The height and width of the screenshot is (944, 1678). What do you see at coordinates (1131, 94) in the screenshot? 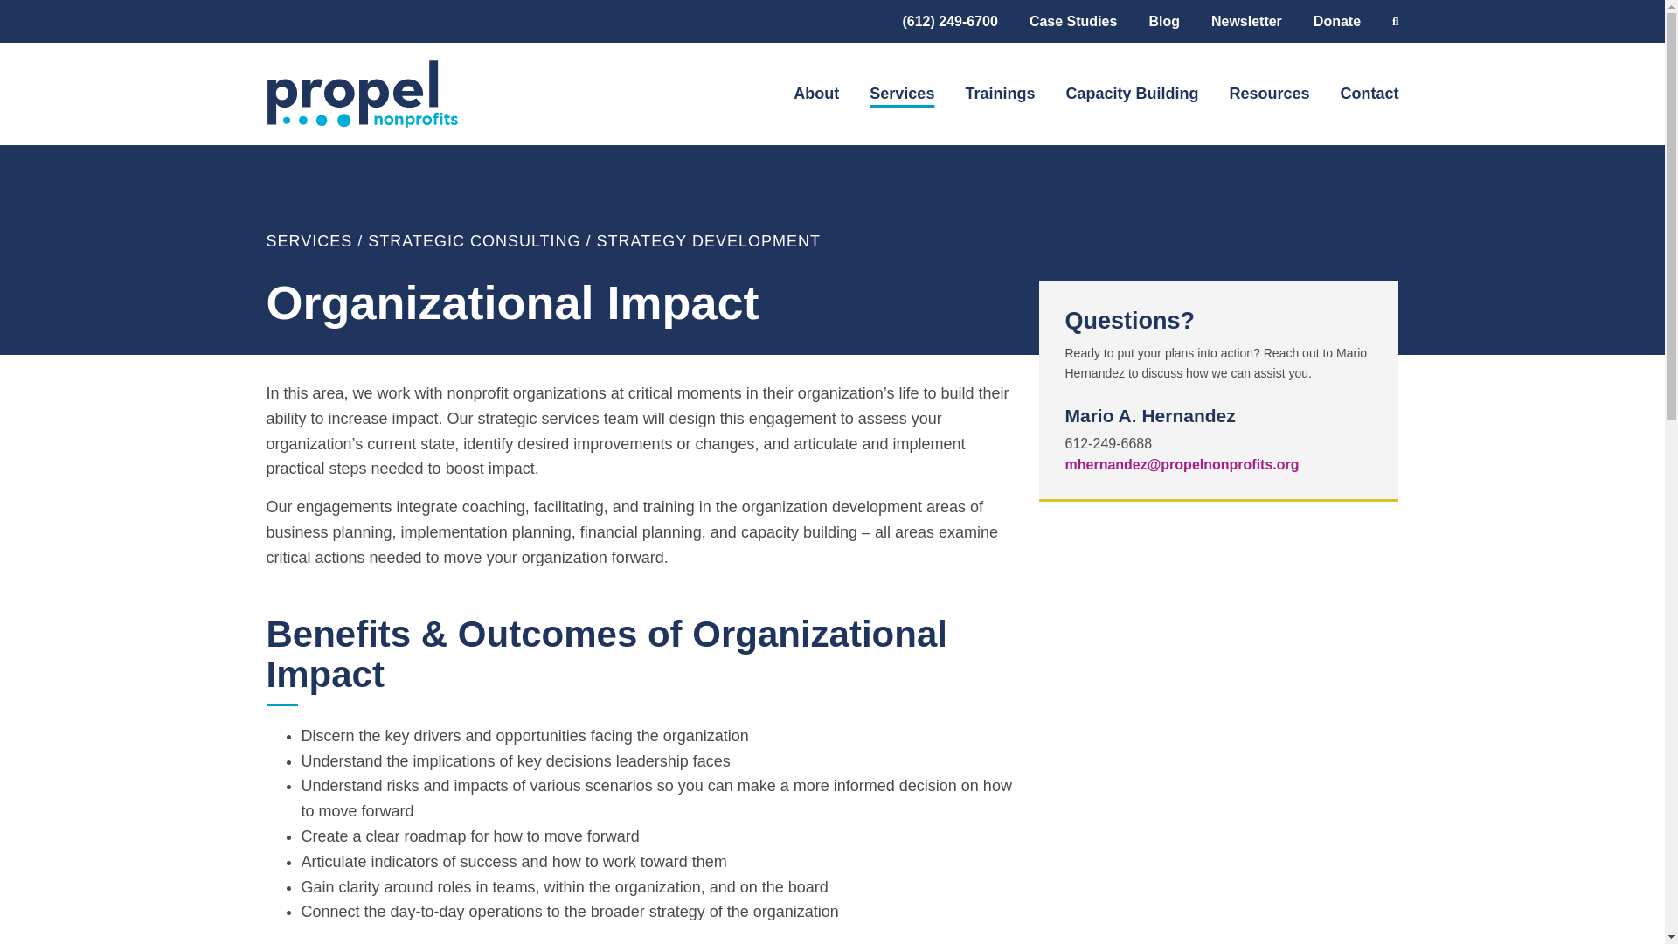
I see `Capacity Building` at bounding box center [1131, 94].